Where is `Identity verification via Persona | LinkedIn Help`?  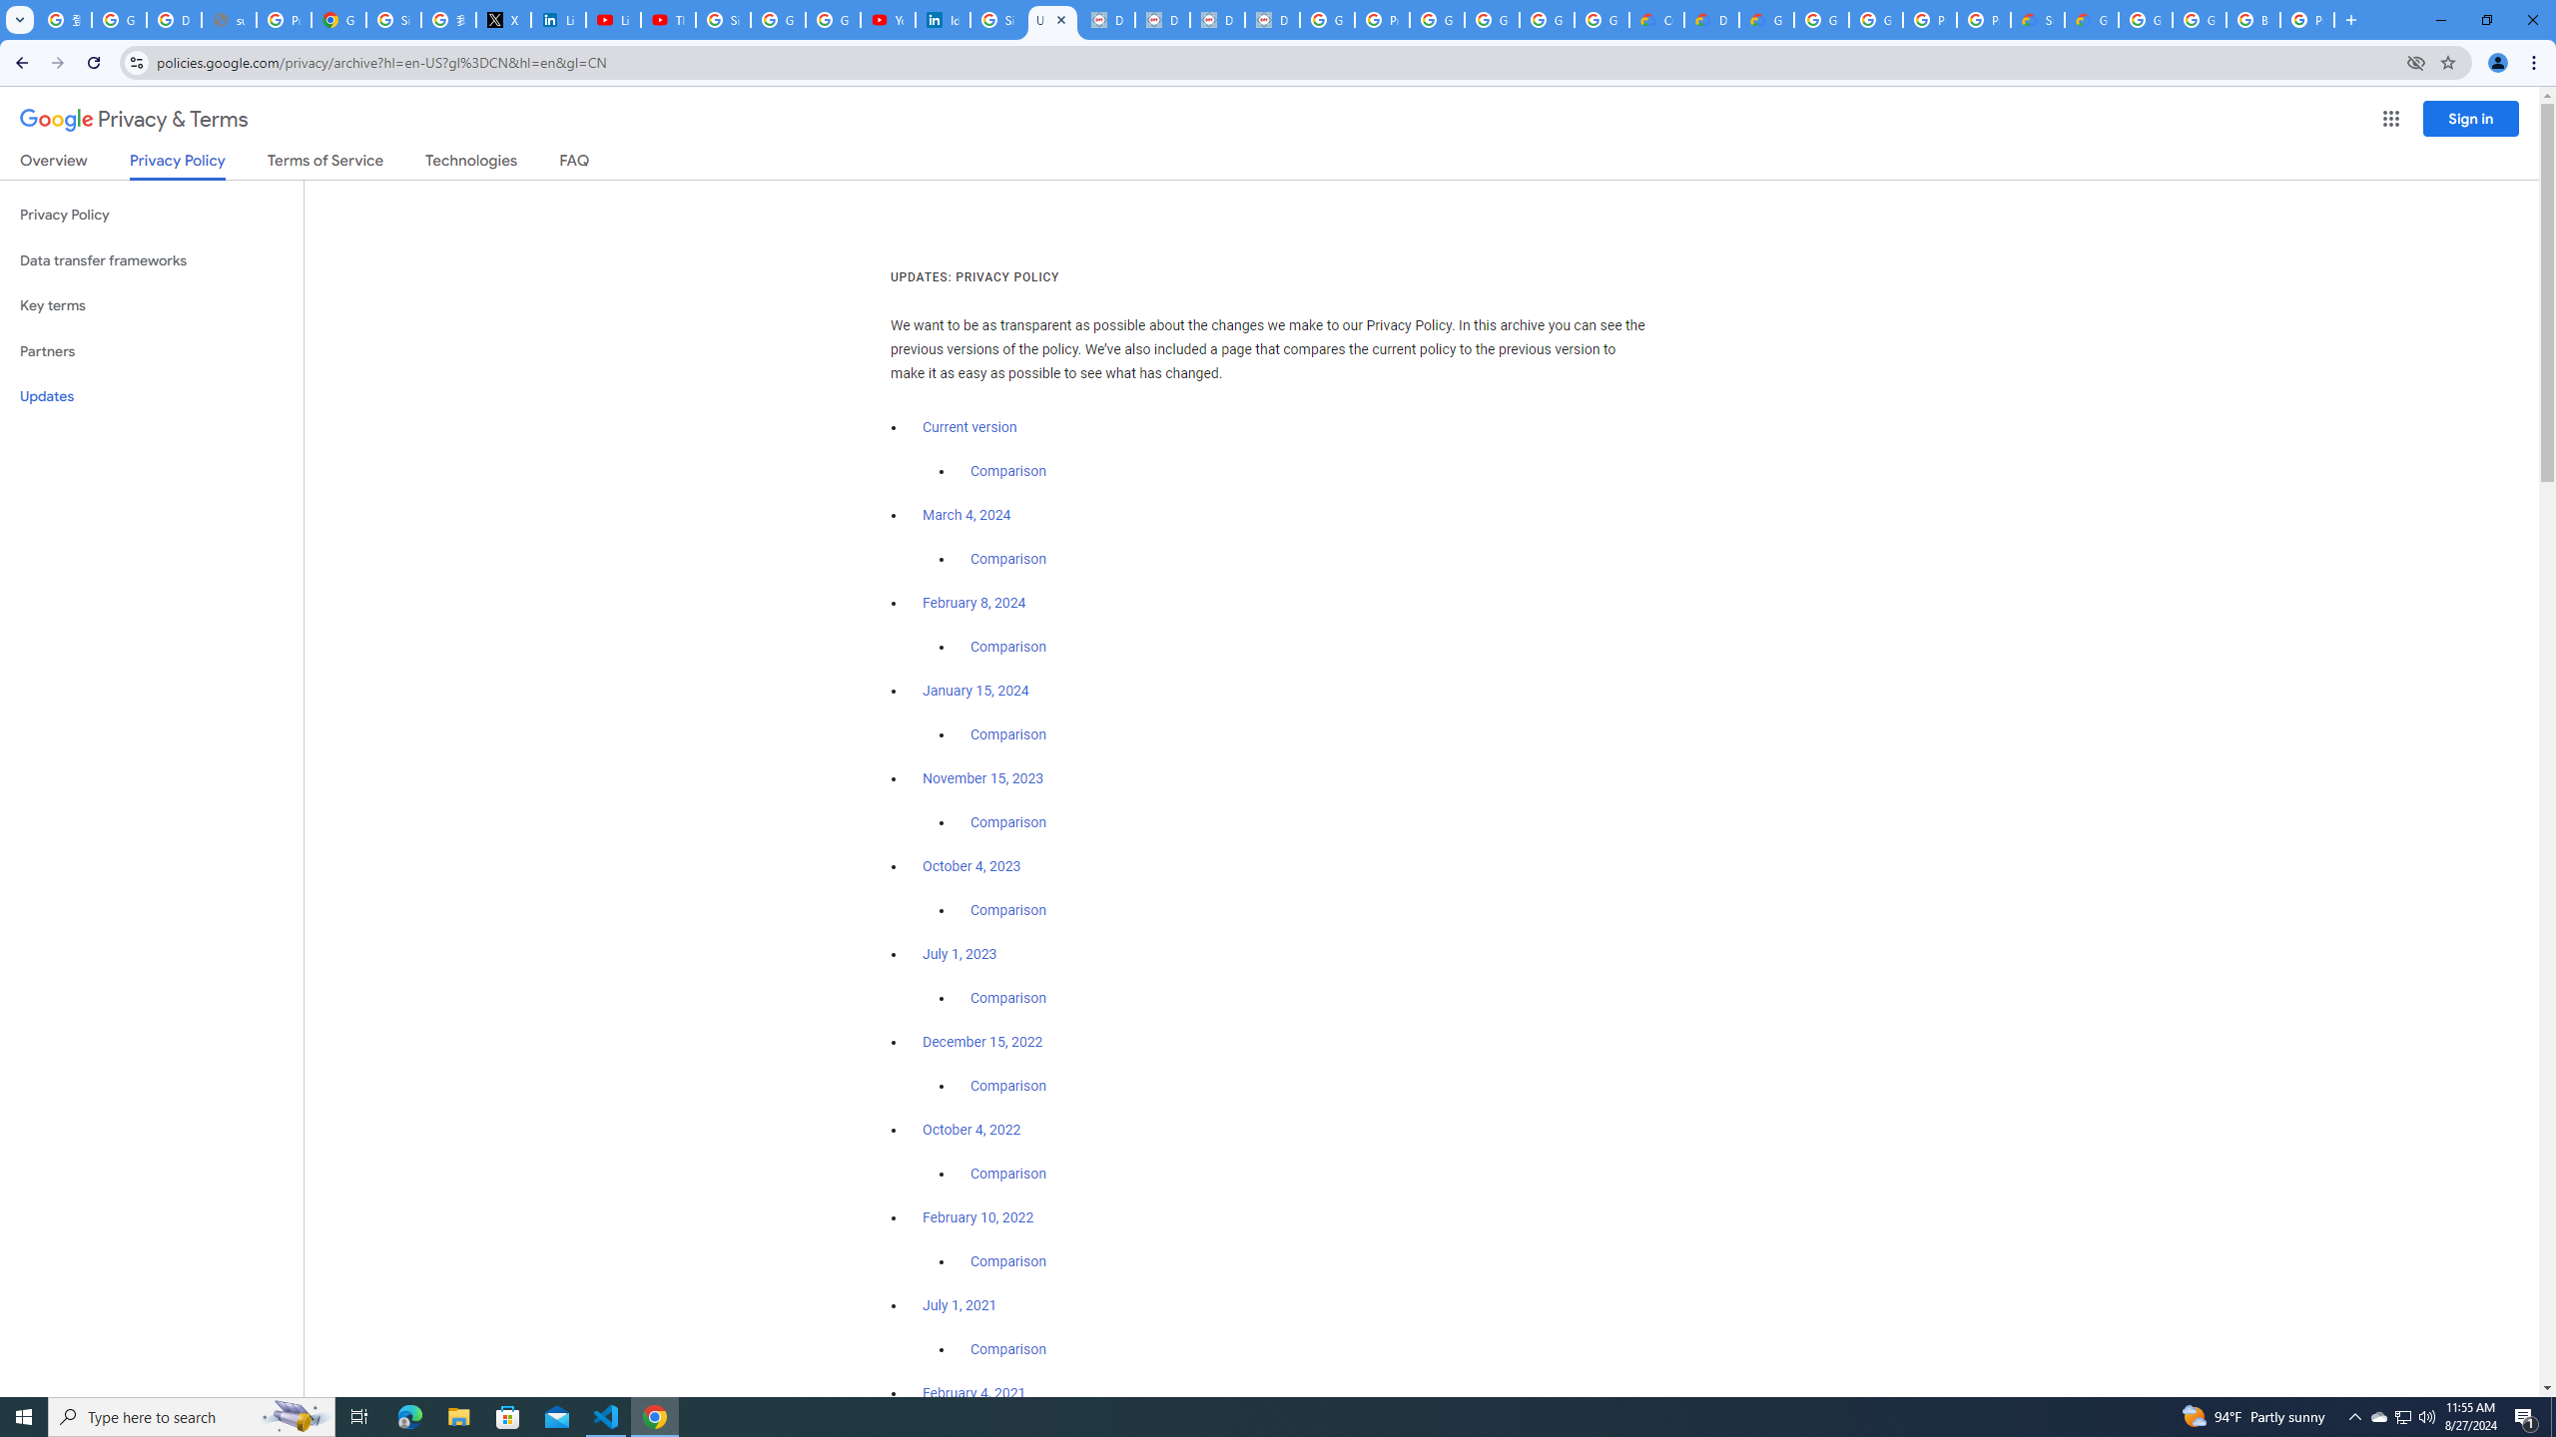
Identity verification via Persona | LinkedIn Help is located at coordinates (943, 20).